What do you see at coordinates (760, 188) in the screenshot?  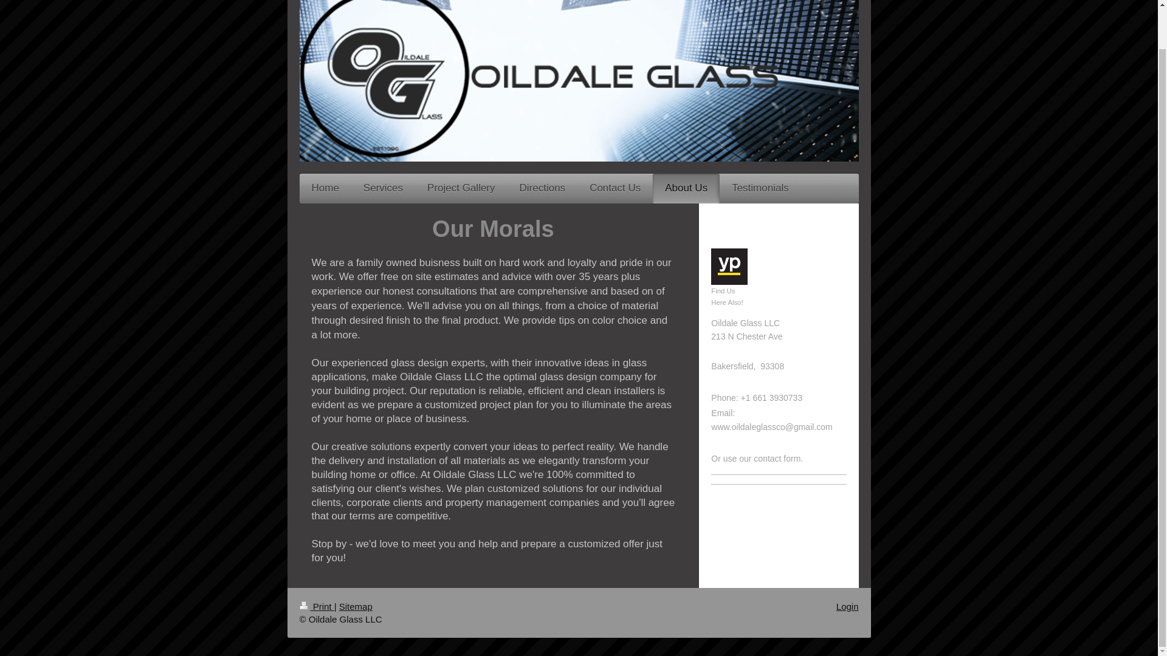 I see `Testimonials` at bounding box center [760, 188].